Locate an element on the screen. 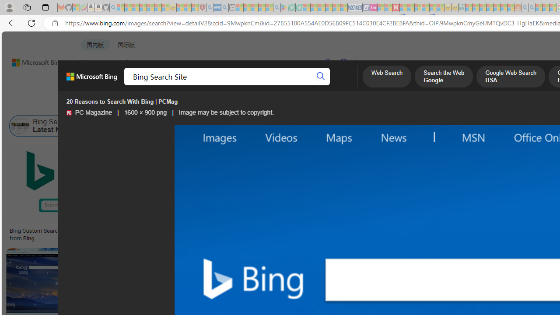  Bing Advanced Search Tricks You Should KnowSave is located at coordinates (356, 194).